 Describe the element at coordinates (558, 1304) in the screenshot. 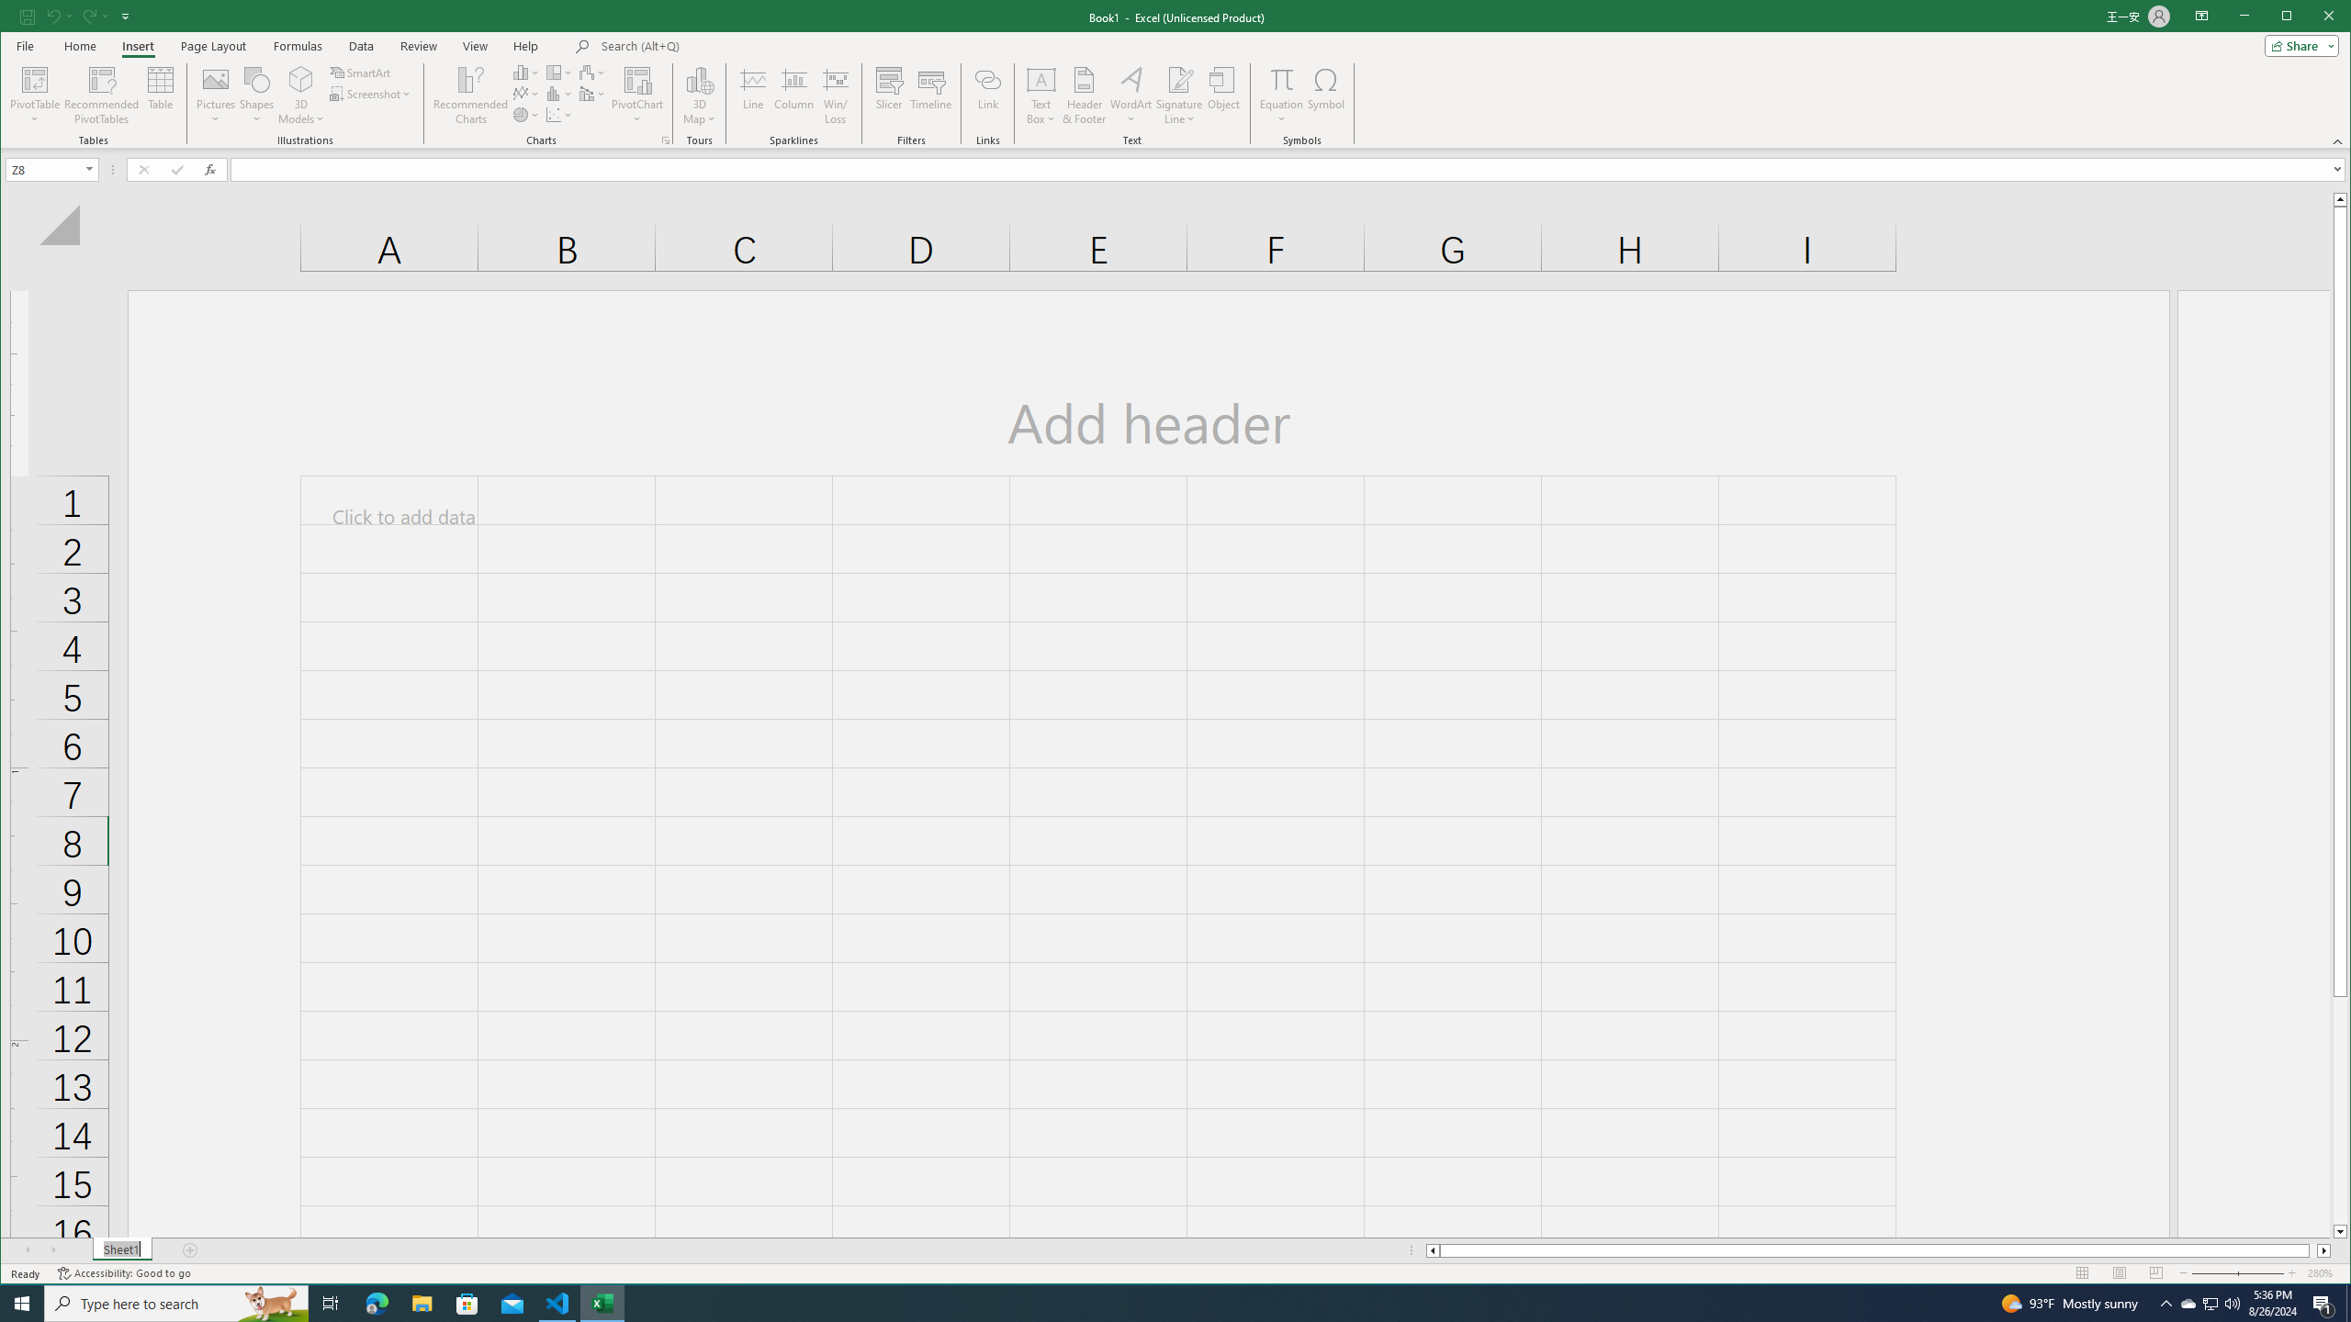

I see `Visual Studio Code - 1 running window` at that location.